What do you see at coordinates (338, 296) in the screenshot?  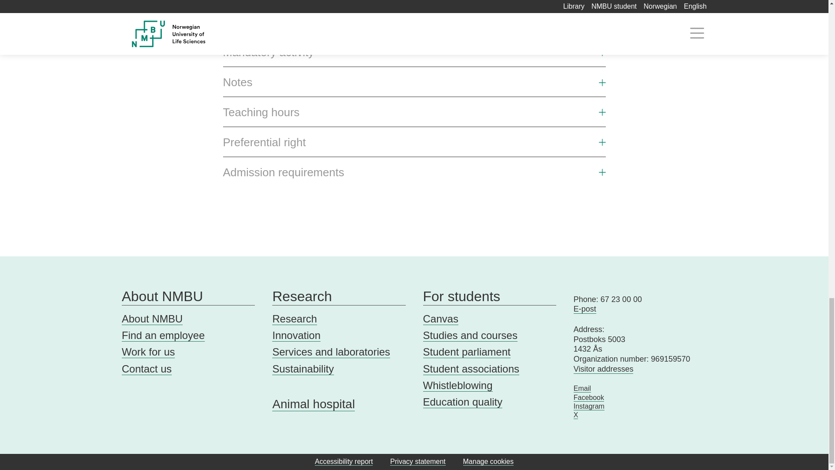 I see `Research` at bounding box center [338, 296].